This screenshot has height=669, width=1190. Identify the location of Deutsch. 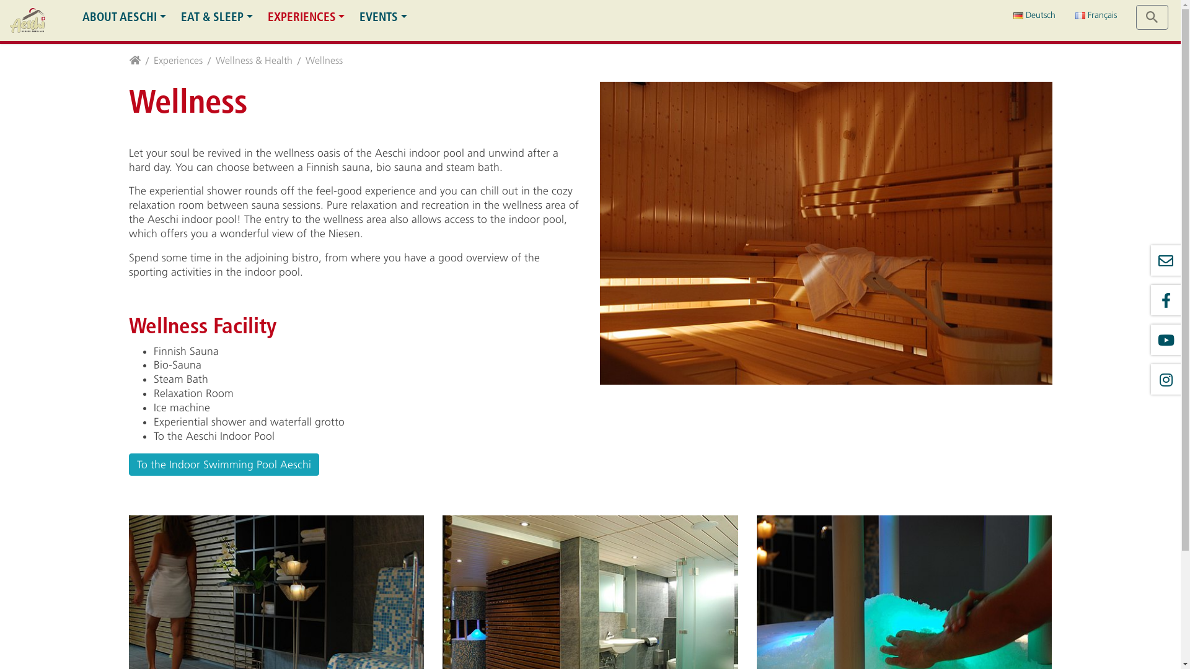
(1034, 15).